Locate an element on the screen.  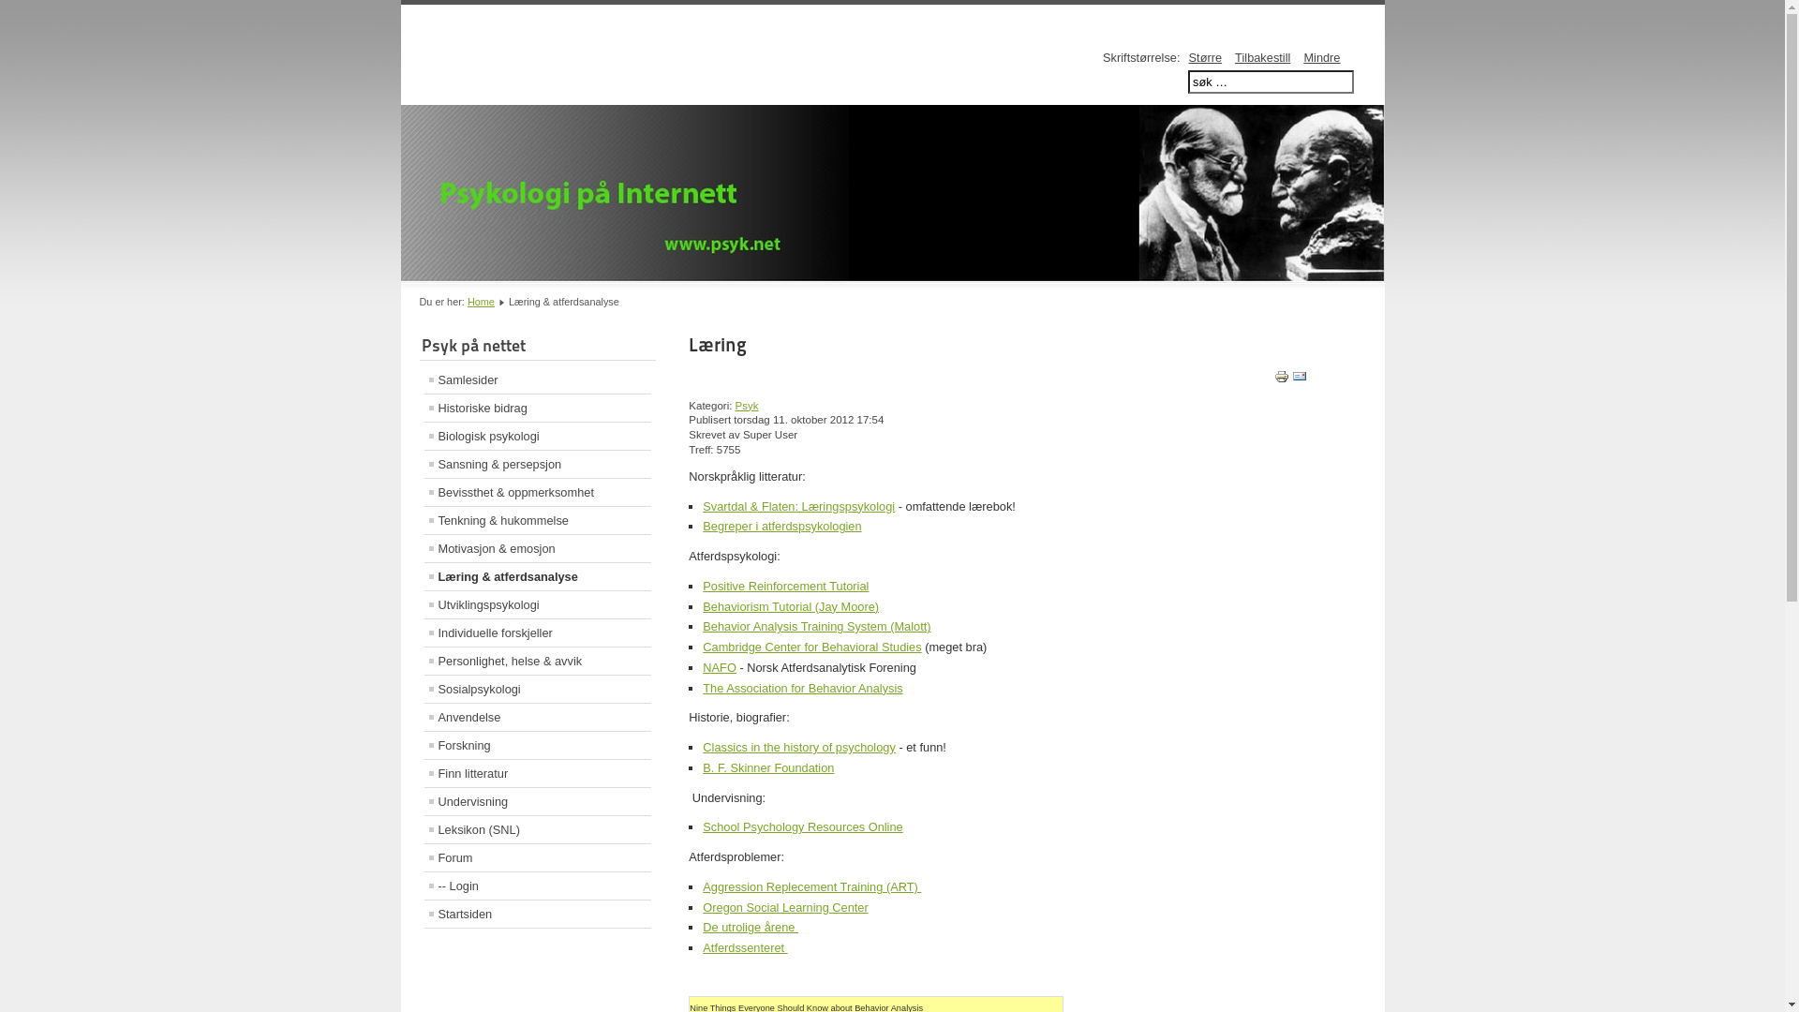
Atferdssenteret  is located at coordinates (745, 948).